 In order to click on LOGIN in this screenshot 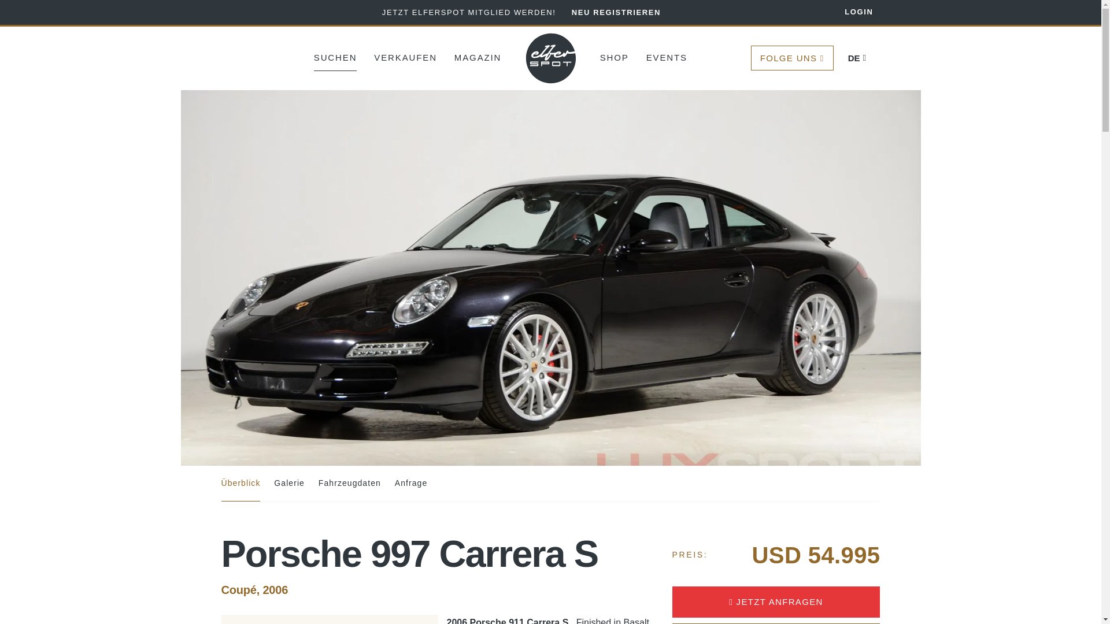, I will do `click(850, 13)`.